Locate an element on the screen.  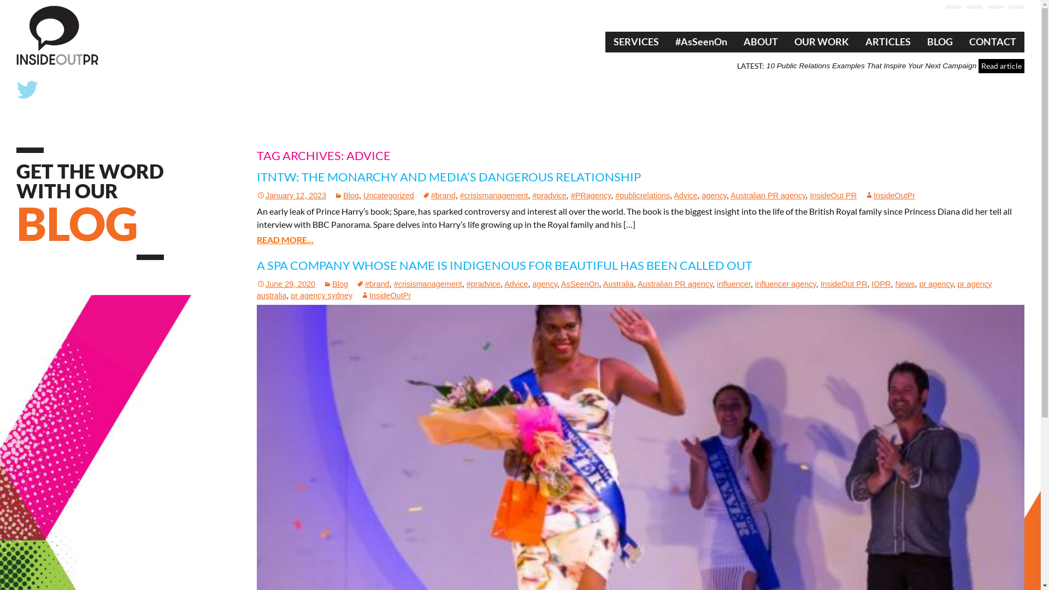
pr agency australia is located at coordinates (624, 290).